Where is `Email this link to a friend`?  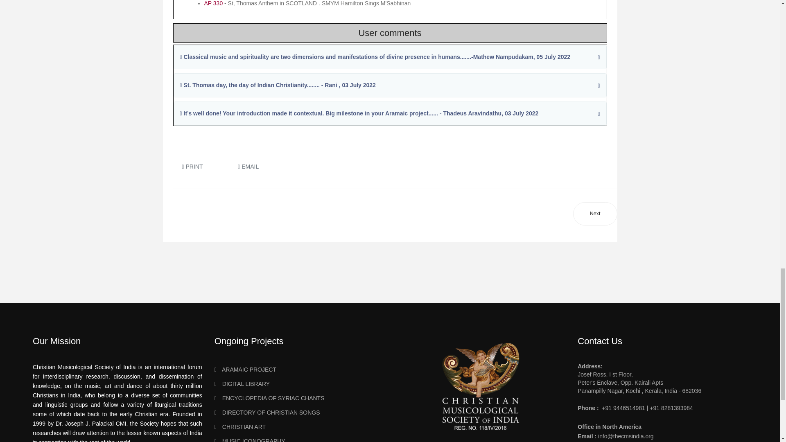 Email this link to a friend is located at coordinates (248, 166).